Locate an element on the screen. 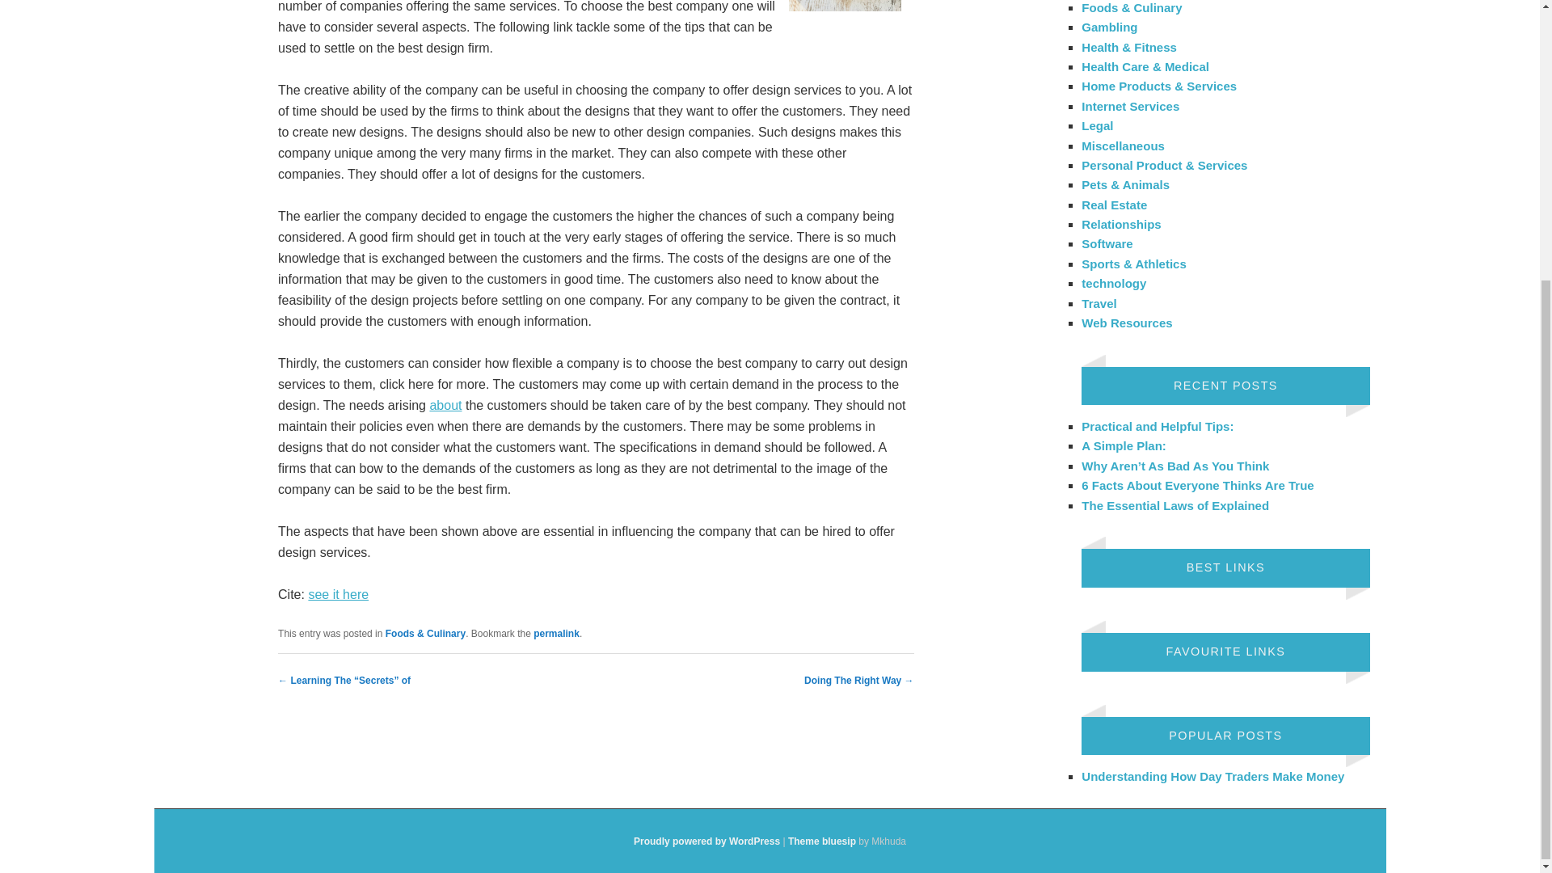 The width and height of the screenshot is (1552, 873). Gambling is located at coordinates (1109, 27).